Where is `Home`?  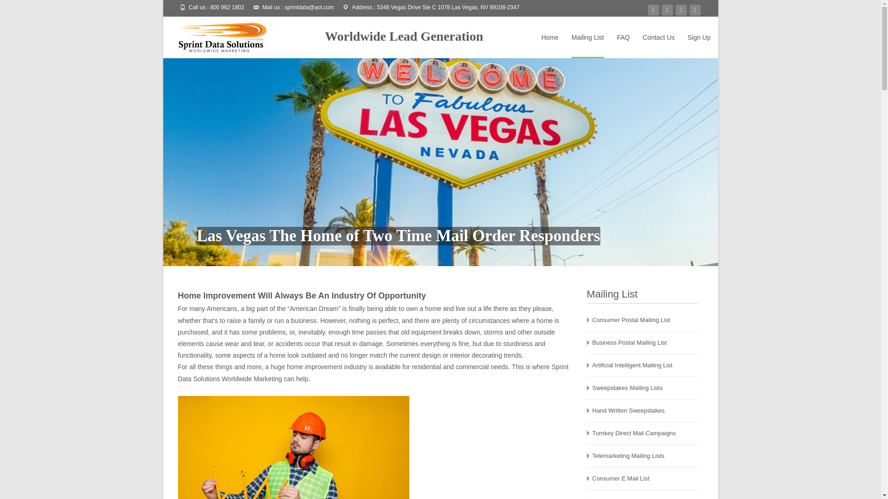 Home is located at coordinates (549, 37).